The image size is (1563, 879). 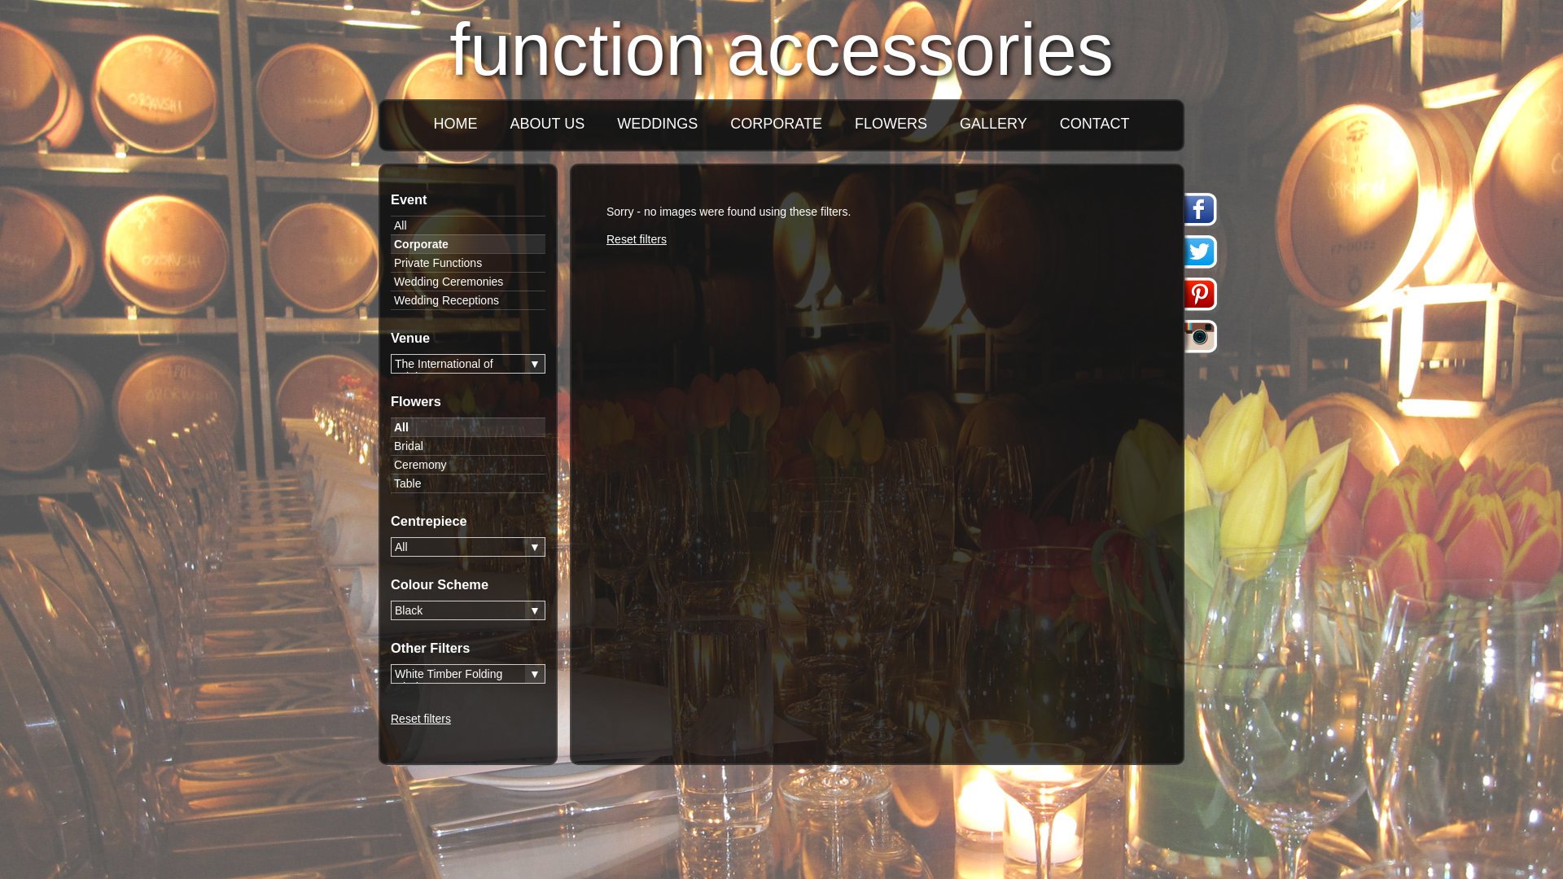 I want to click on Reset filters, so click(x=421, y=719).